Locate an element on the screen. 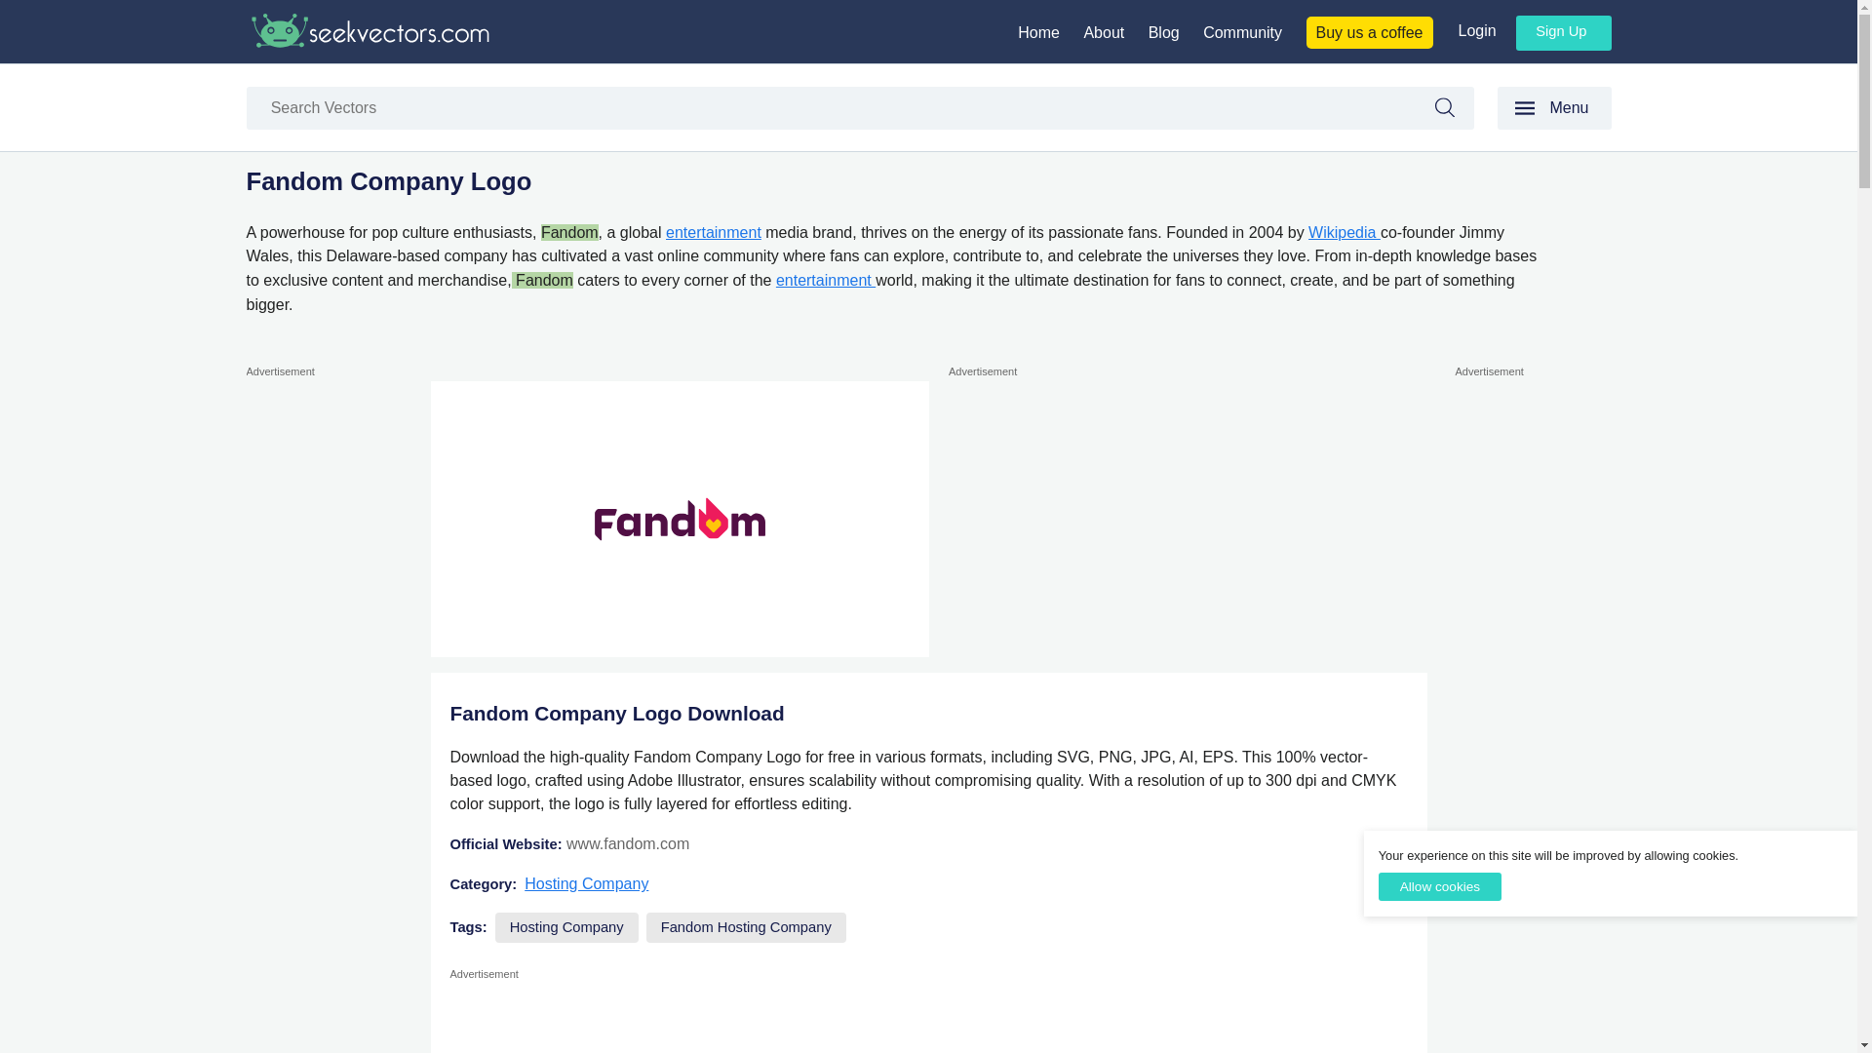 The width and height of the screenshot is (1872, 1053). Fandom Company Logo is located at coordinates (679, 519).